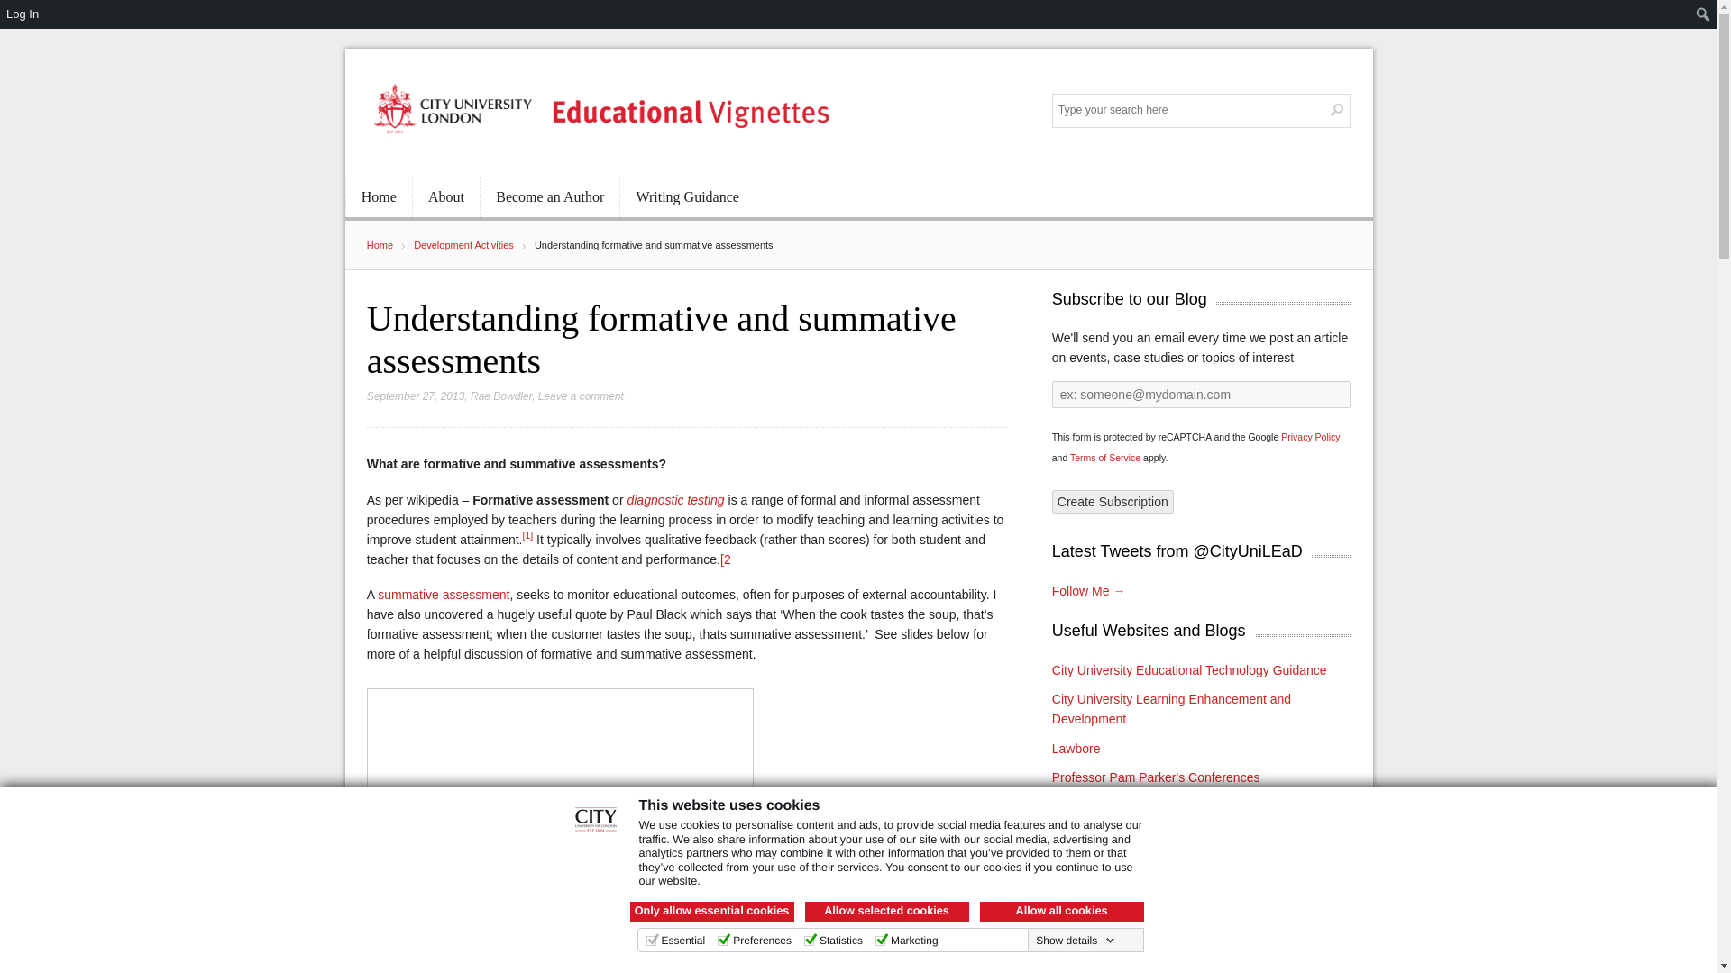  What do you see at coordinates (710, 912) in the screenshot?
I see `Only allow essential cookies` at bounding box center [710, 912].